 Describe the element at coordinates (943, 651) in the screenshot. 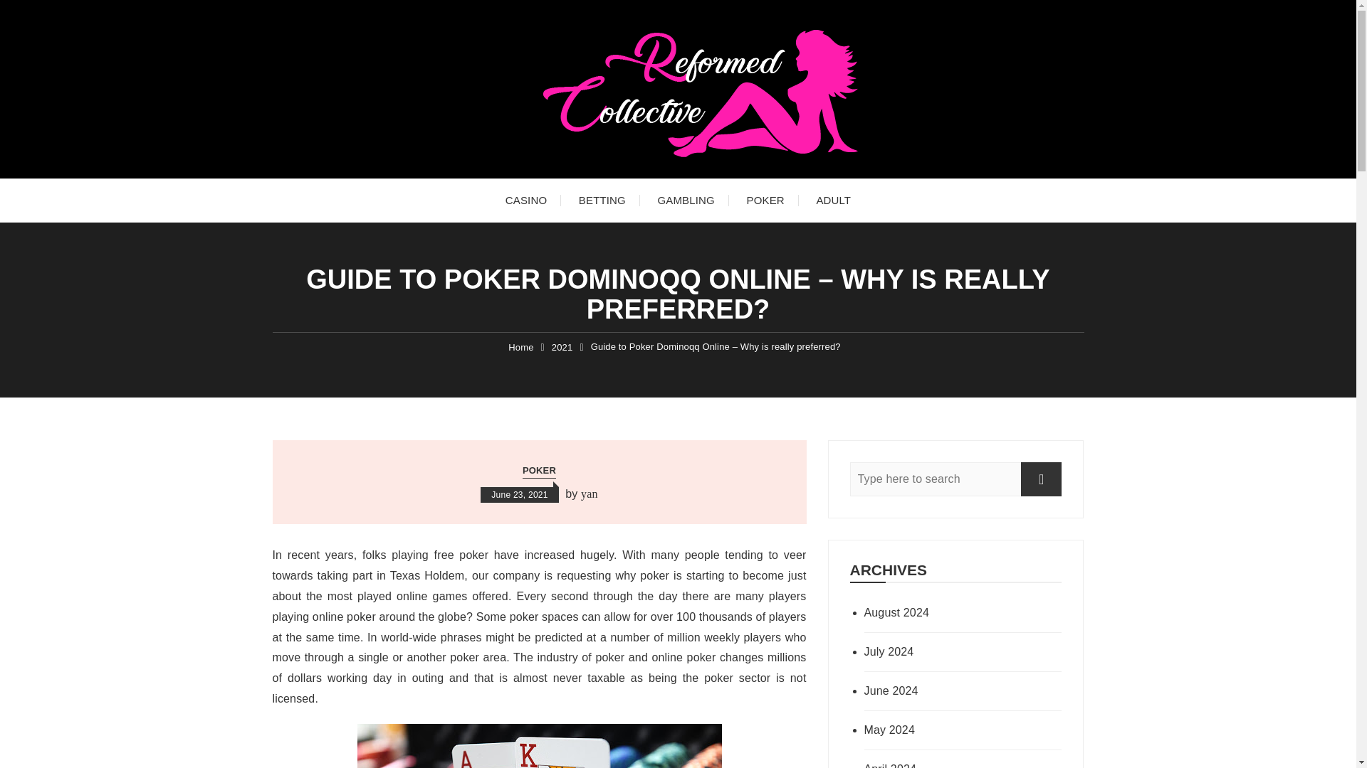

I see `July 2024` at that location.